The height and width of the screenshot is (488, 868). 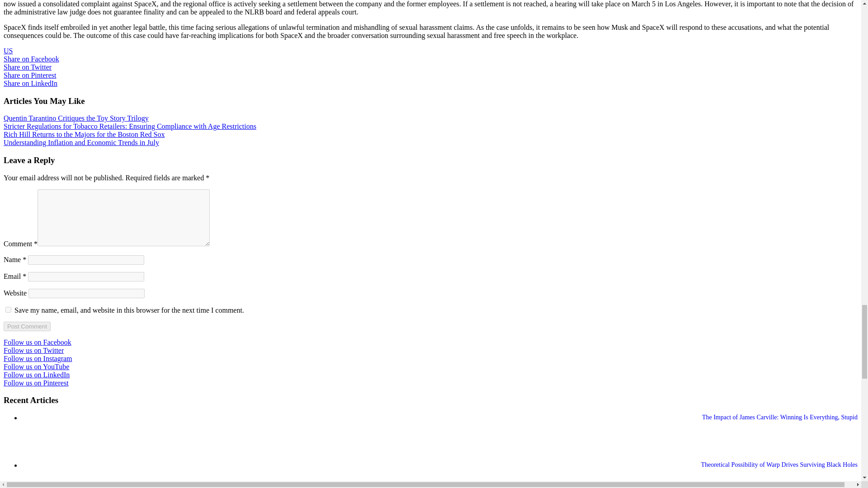 What do you see at coordinates (8, 51) in the screenshot?
I see `US` at bounding box center [8, 51].